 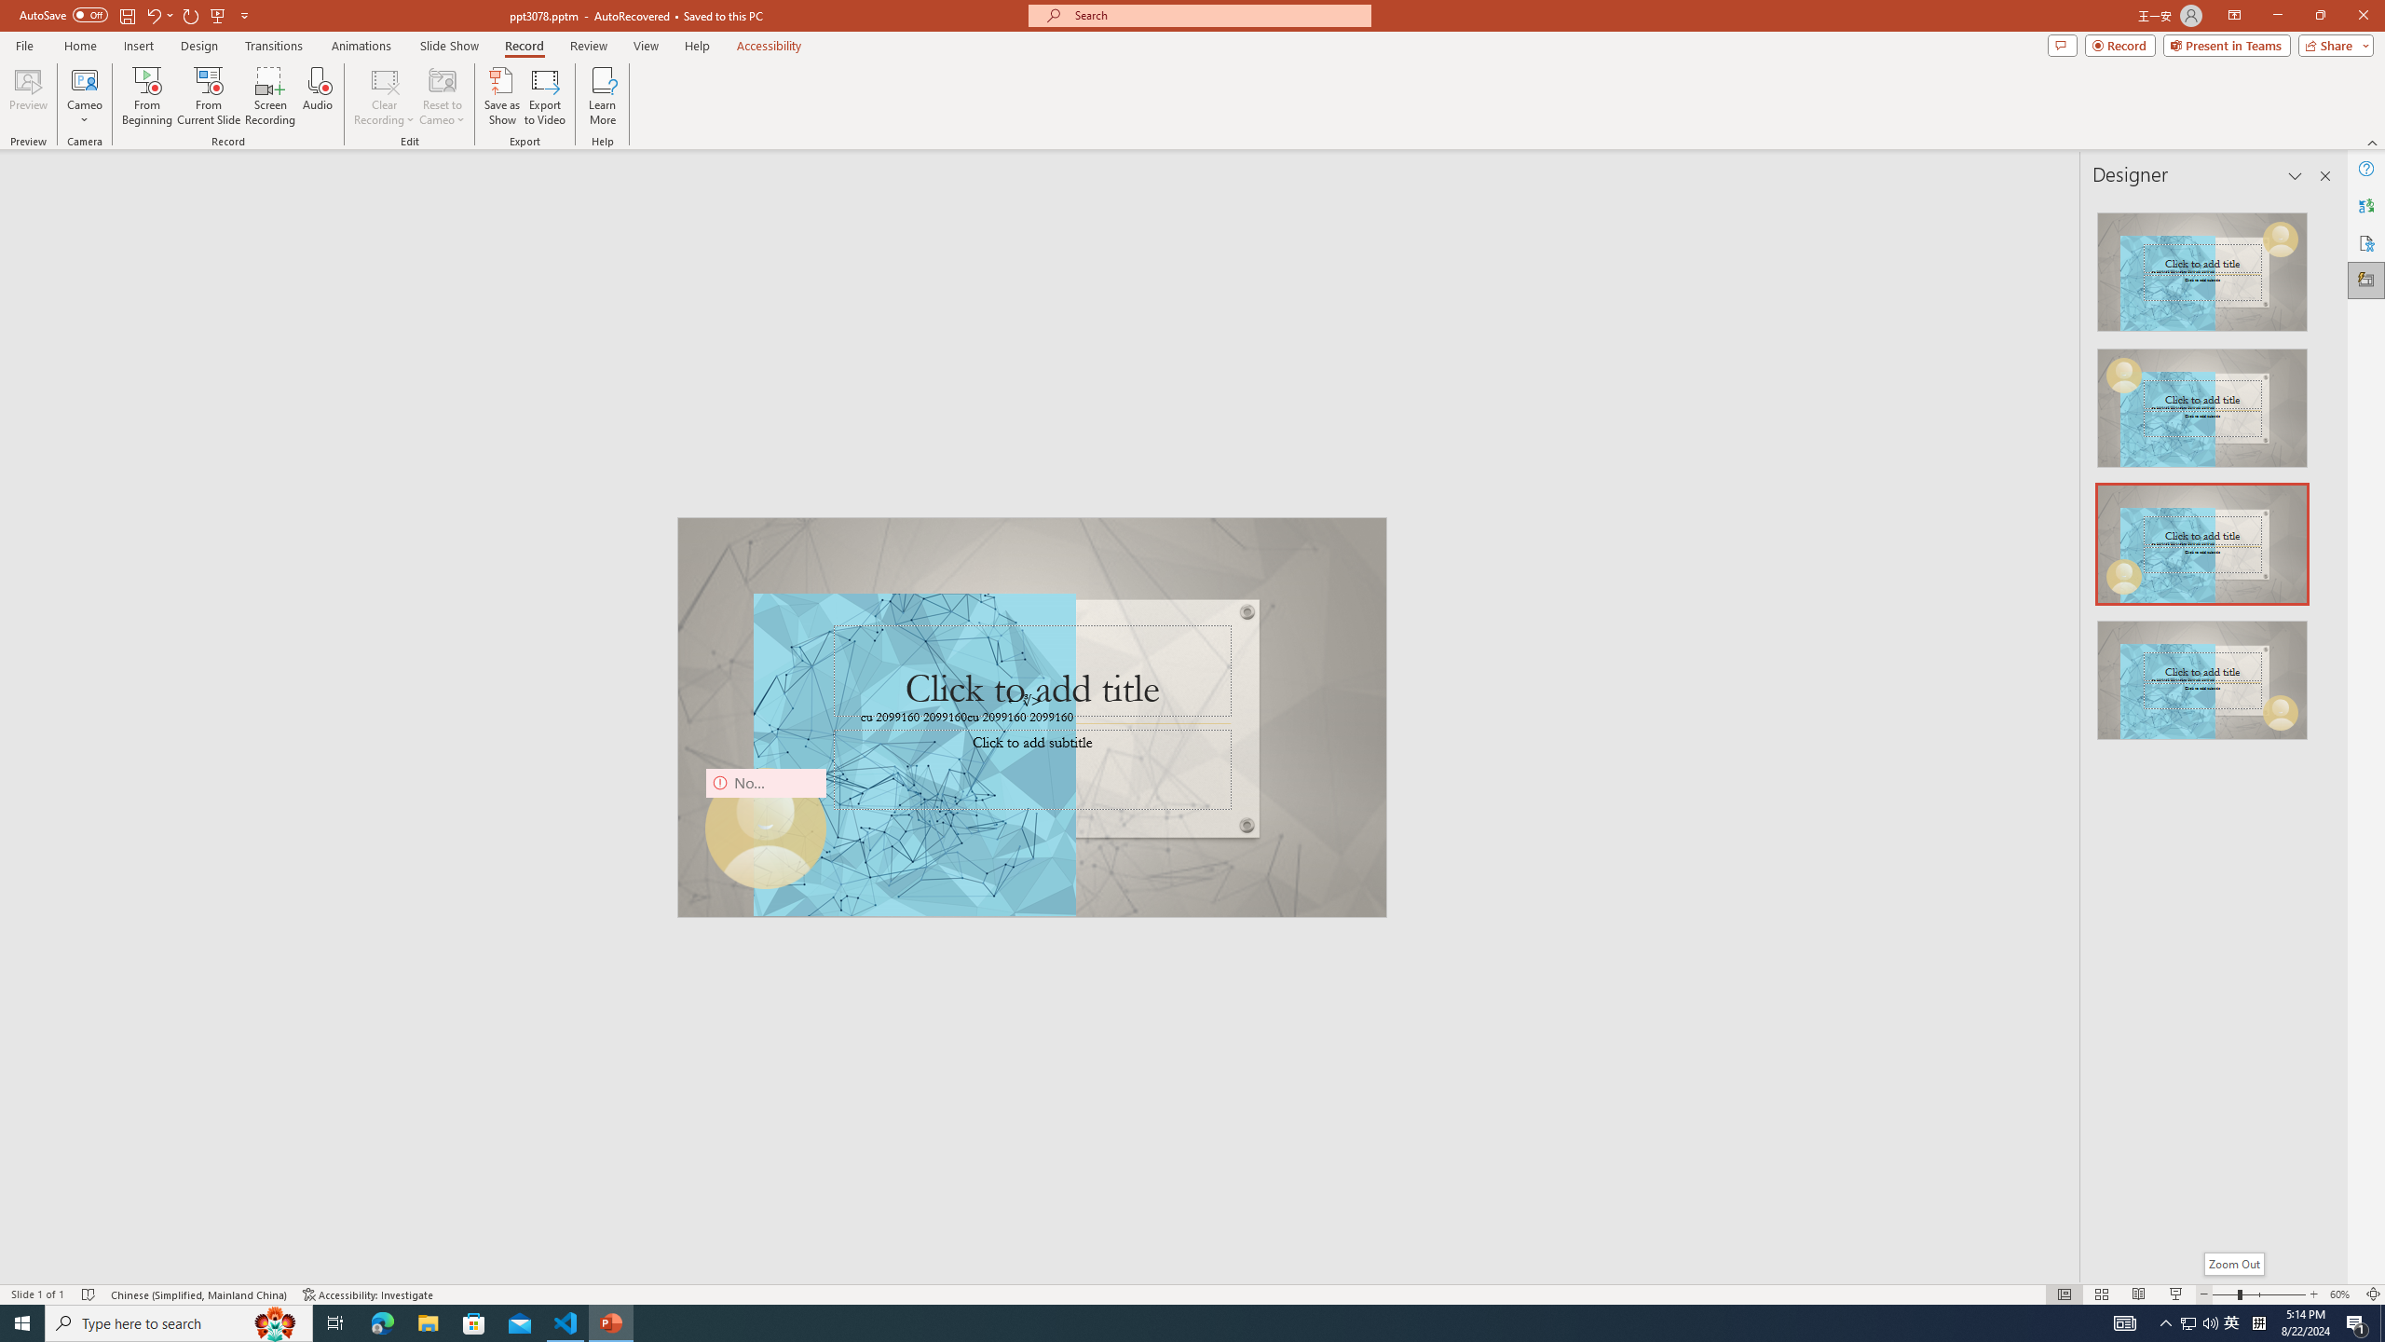 What do you see at coordinates (368, 1294) in the screenshot?
I see `Accessibility Checker Accessibility: Investigate` at bounding box center [368, 1294].